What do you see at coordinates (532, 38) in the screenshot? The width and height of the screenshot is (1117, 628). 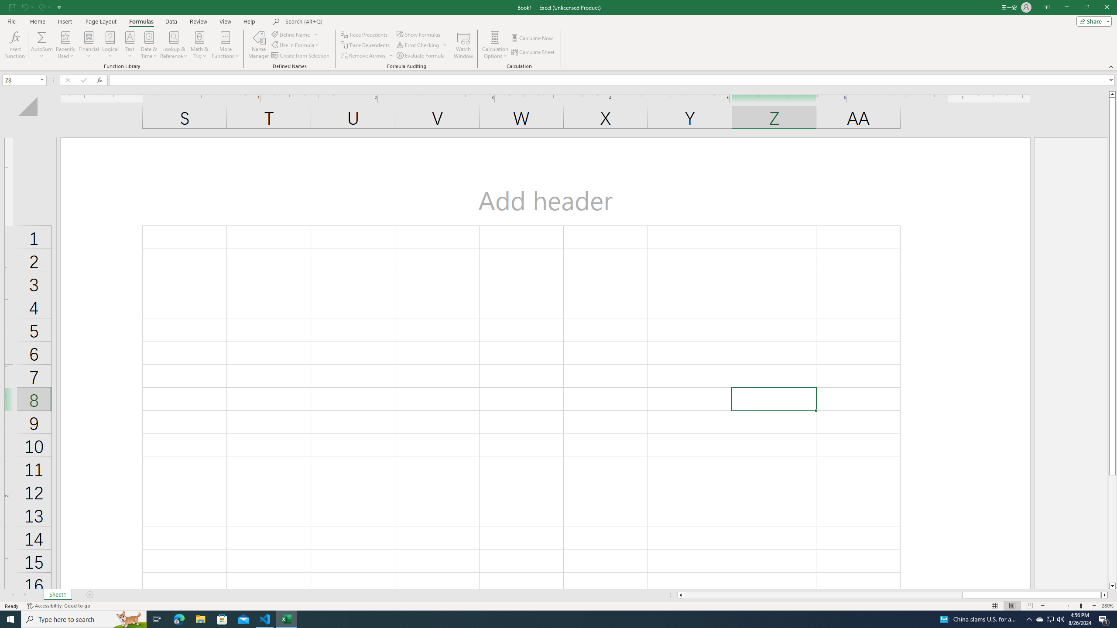 I see `Calculate Now` at bounding box center [532, 38].